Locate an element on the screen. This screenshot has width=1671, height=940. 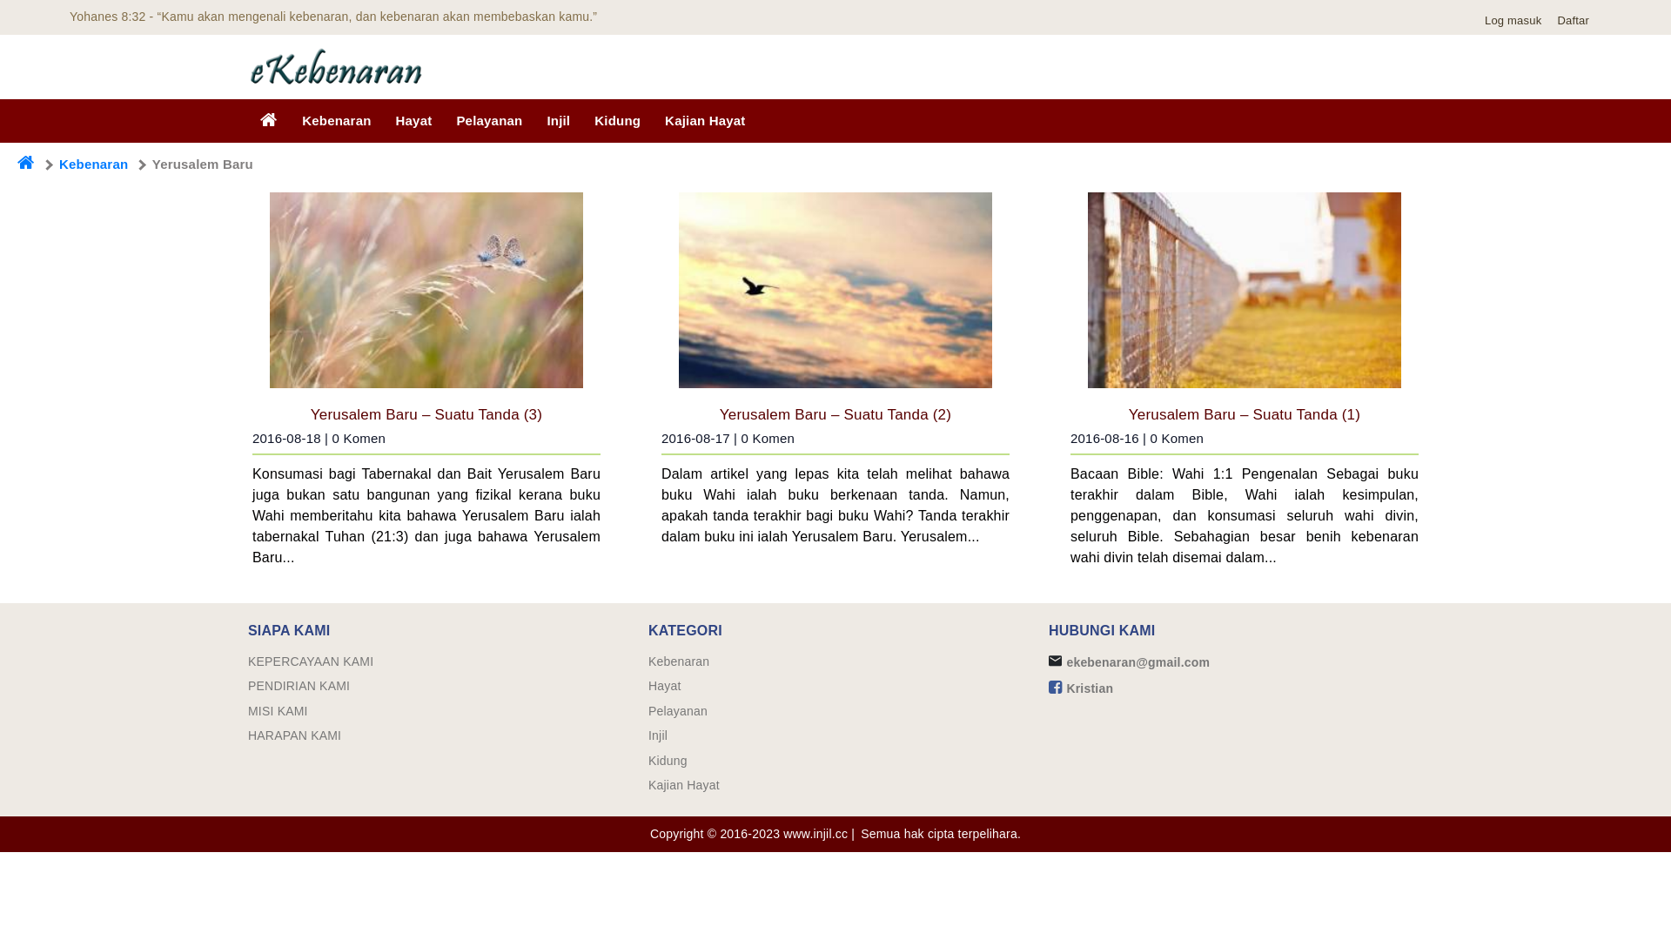
PENDIRIAN KAMI is located at coordinates (299, 686).